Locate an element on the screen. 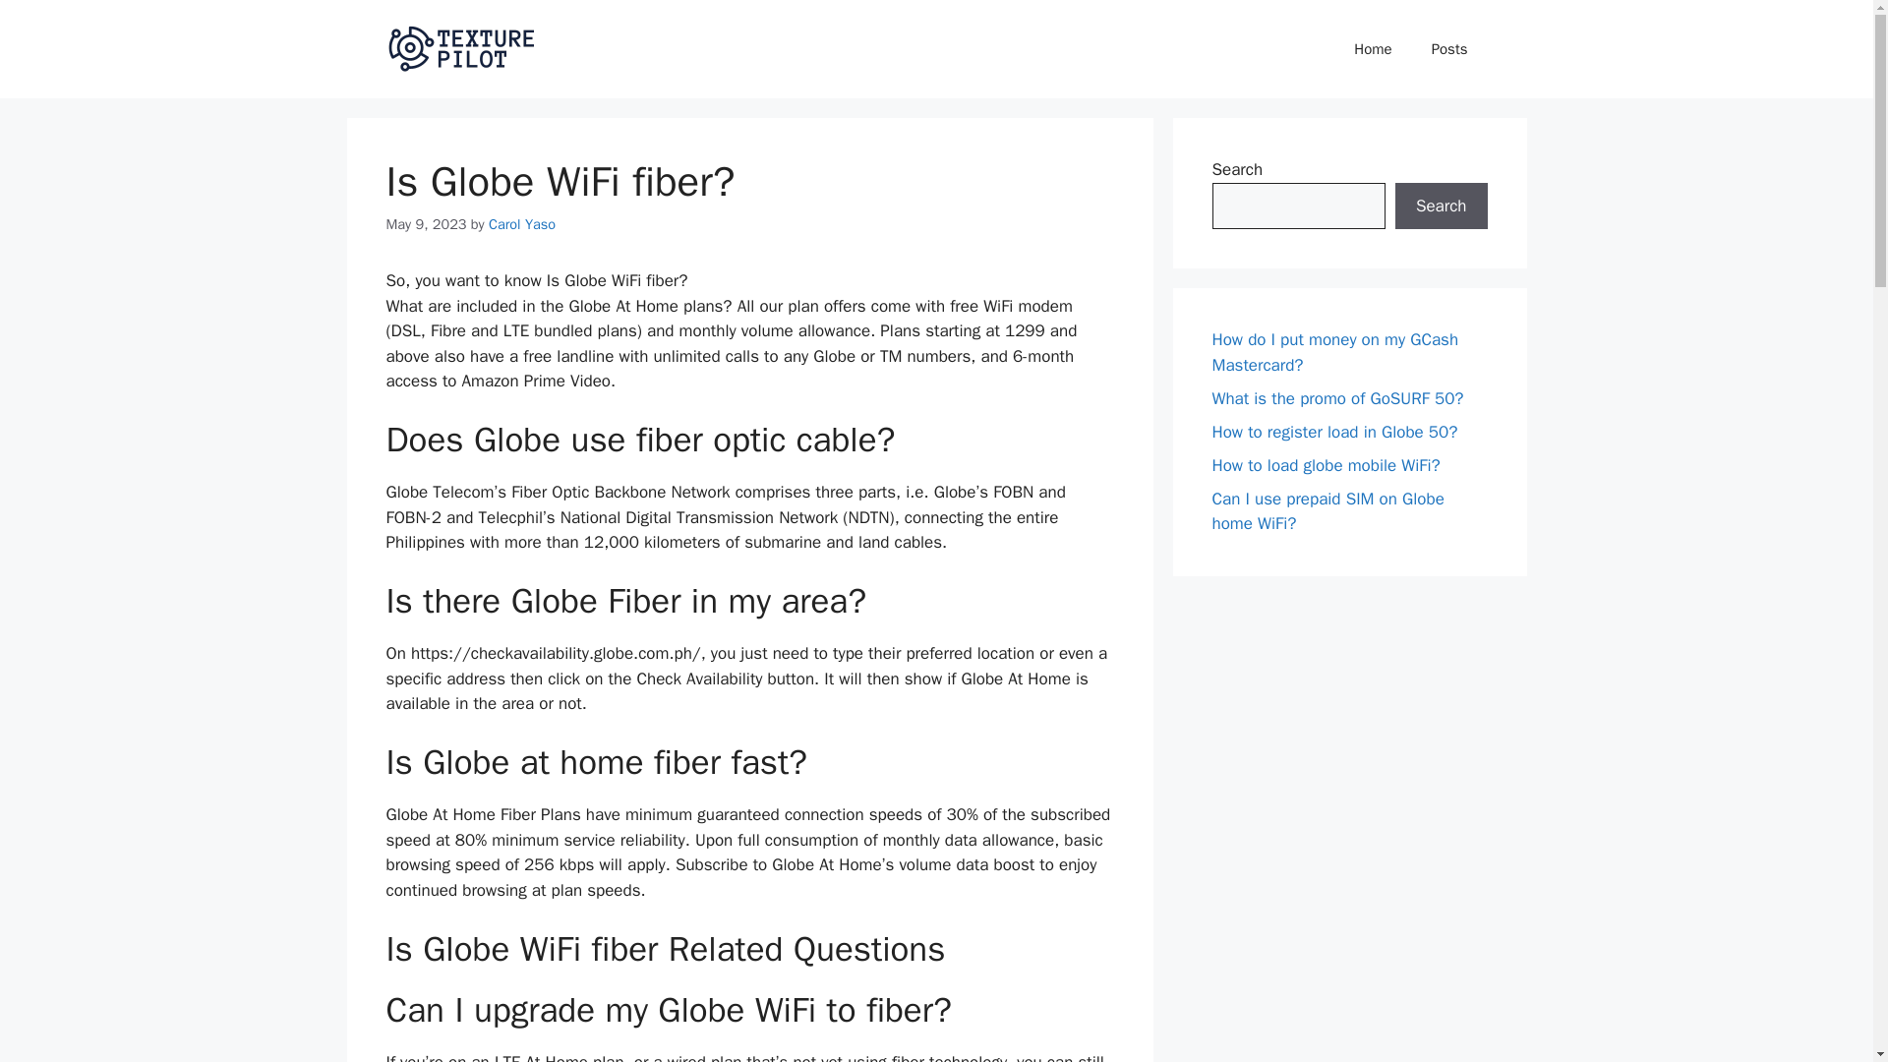 The width and height of the screenshot is (1888, 1062). What is the promo of GoSURF 50? is located at coordinates (1337, 397).